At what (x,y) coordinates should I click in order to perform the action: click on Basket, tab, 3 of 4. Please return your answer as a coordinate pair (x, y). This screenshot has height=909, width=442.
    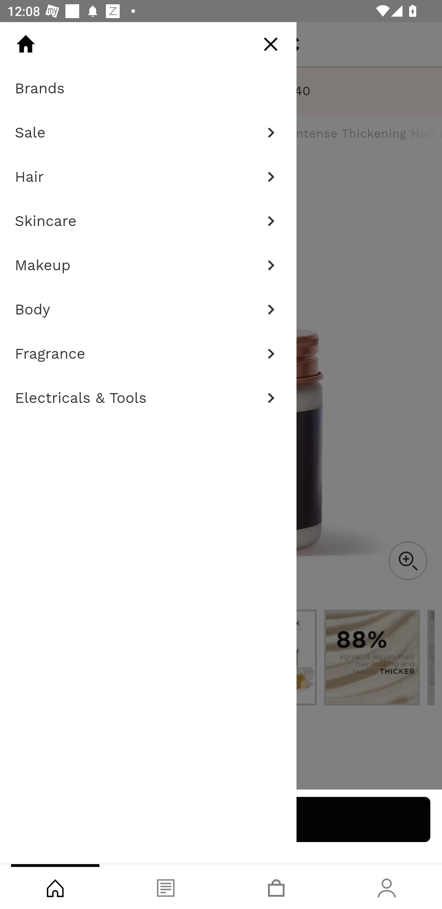
    Looking at the image, I should click on (276, 887).